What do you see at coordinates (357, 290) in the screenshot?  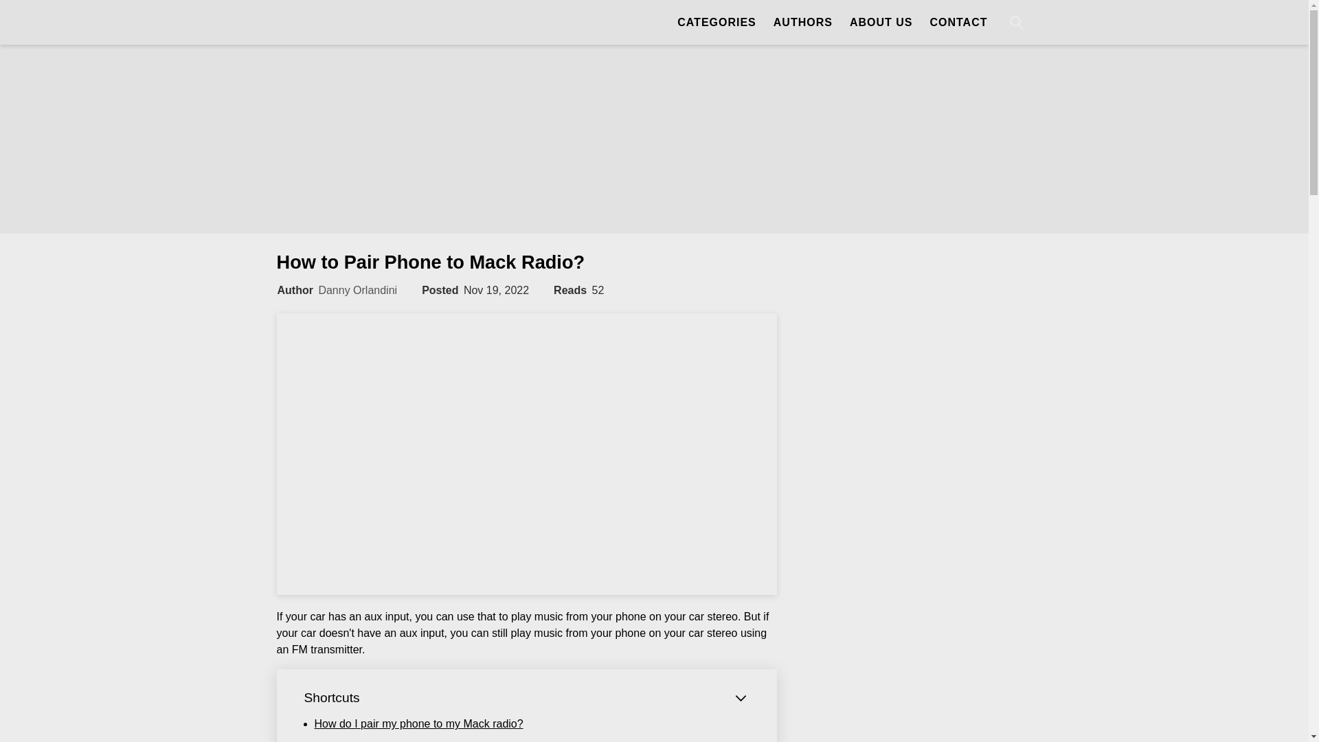 I see `Danny Orlandini` at bounding box center [357, 290].